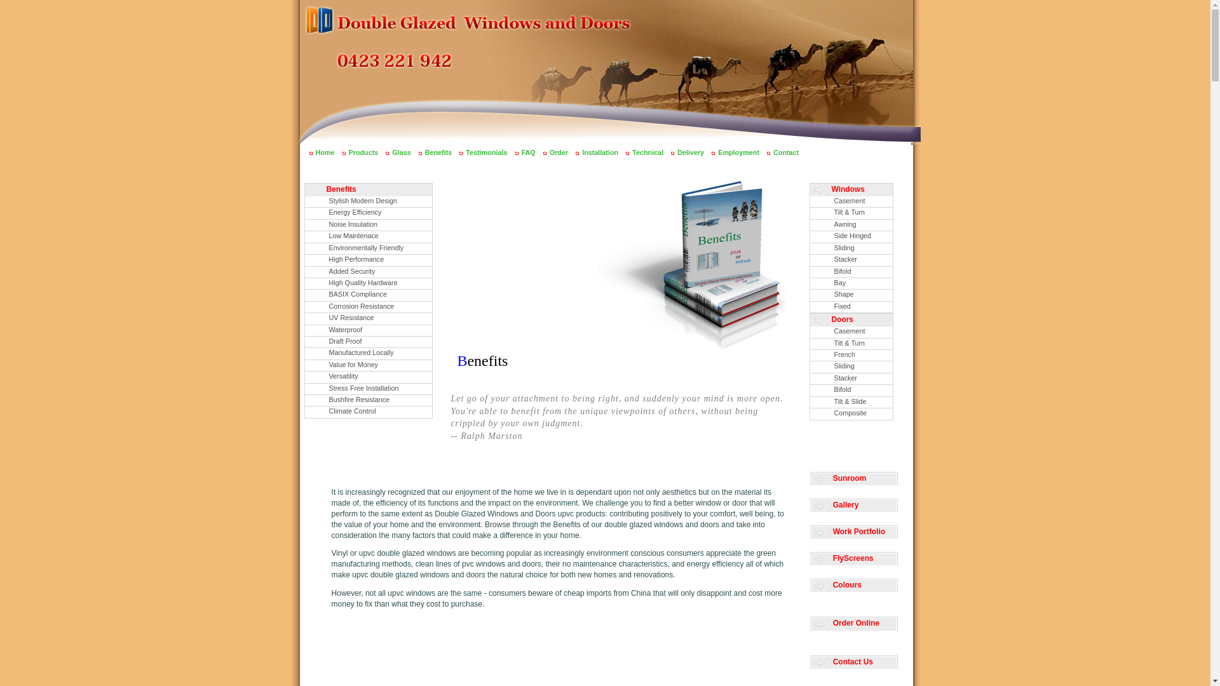  Describe the element at coordinates (854, 479) in the screenshot. I see `Sunroom` at that location.